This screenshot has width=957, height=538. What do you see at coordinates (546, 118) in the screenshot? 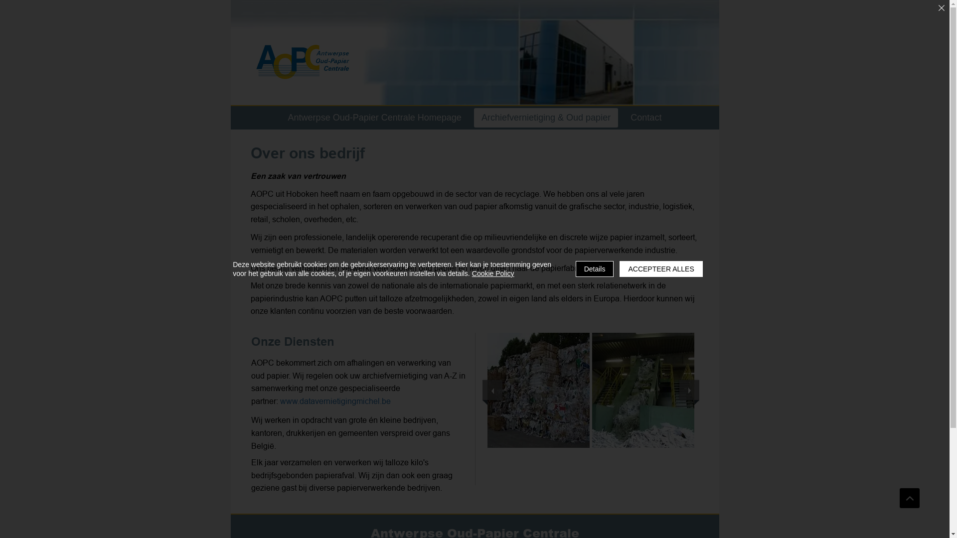
I see `Archiefvernietiging & Oud papier` at bounding box center [546, 118].